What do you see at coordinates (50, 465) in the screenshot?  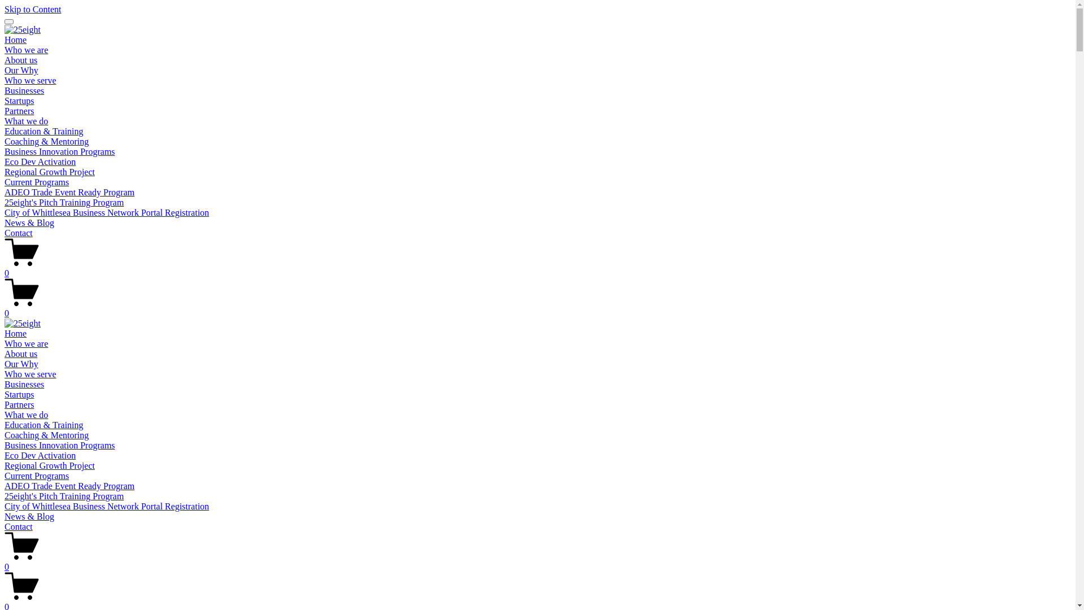 I see `Regional Growth Project` at bounding box center [50, 465].